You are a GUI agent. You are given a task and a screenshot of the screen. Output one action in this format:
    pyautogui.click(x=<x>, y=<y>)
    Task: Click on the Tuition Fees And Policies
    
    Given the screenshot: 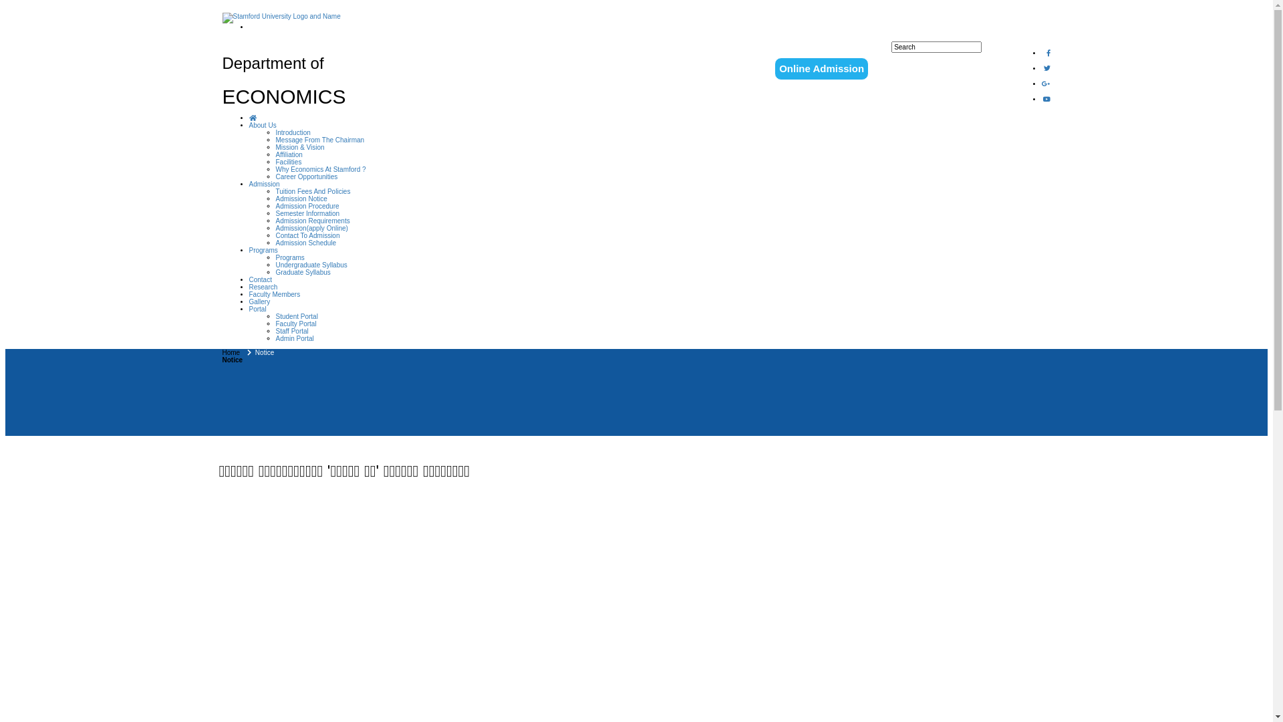 What is the action you would take?
    pyautogui.click(x=313, y=191)
    